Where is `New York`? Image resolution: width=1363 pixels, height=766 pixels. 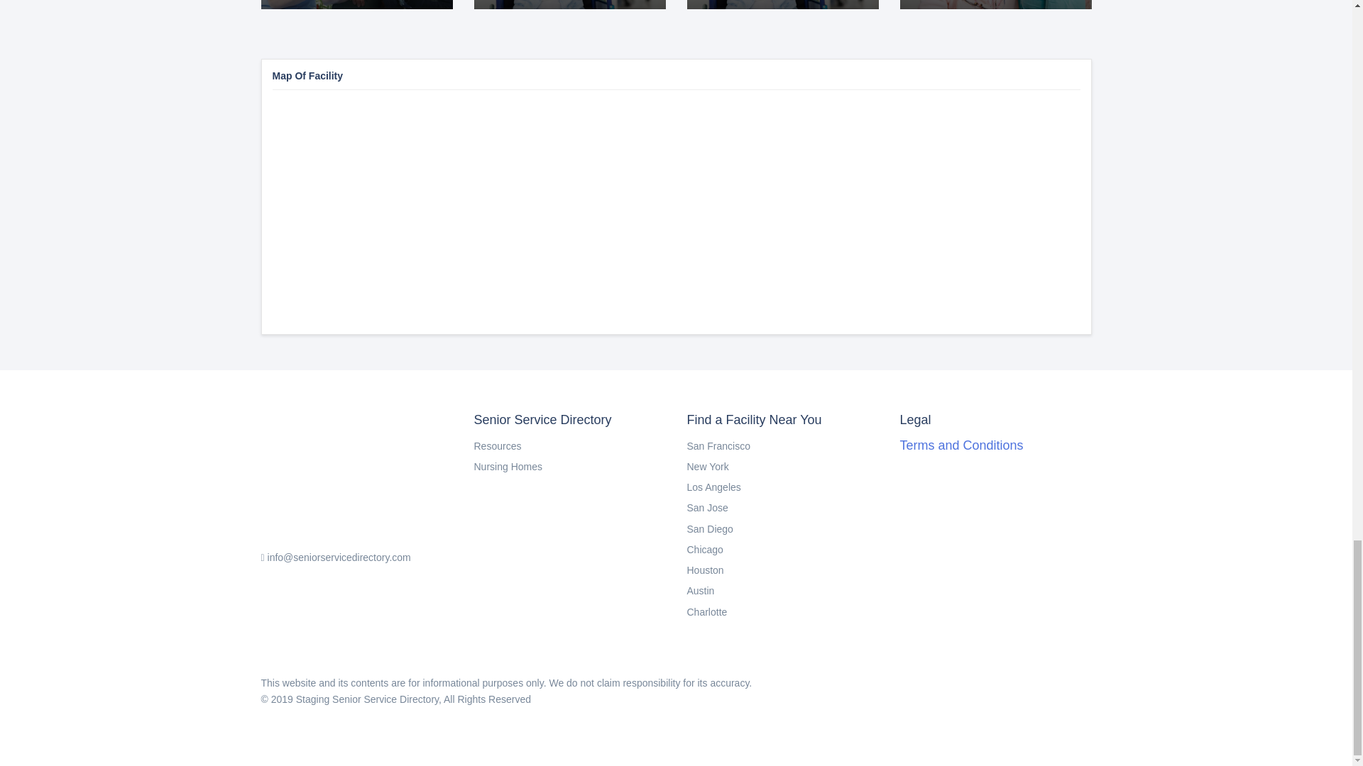 New York is located at coordinates (782, 4).